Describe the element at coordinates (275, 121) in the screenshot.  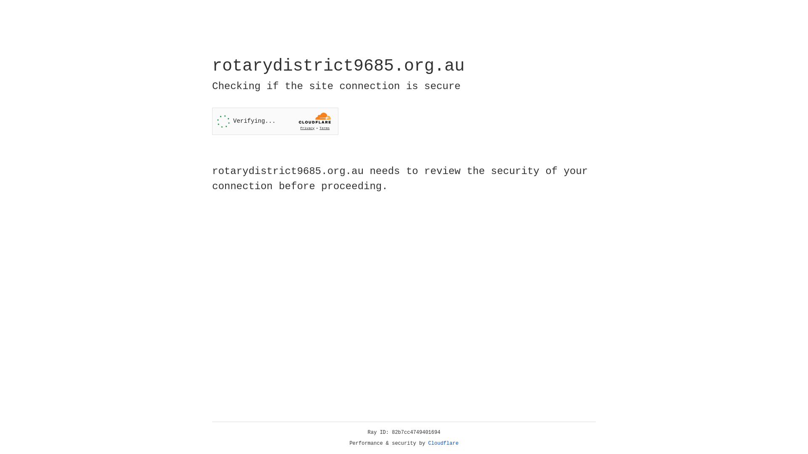
I see `Widget containing a Cloudflare security challenge` at that location.